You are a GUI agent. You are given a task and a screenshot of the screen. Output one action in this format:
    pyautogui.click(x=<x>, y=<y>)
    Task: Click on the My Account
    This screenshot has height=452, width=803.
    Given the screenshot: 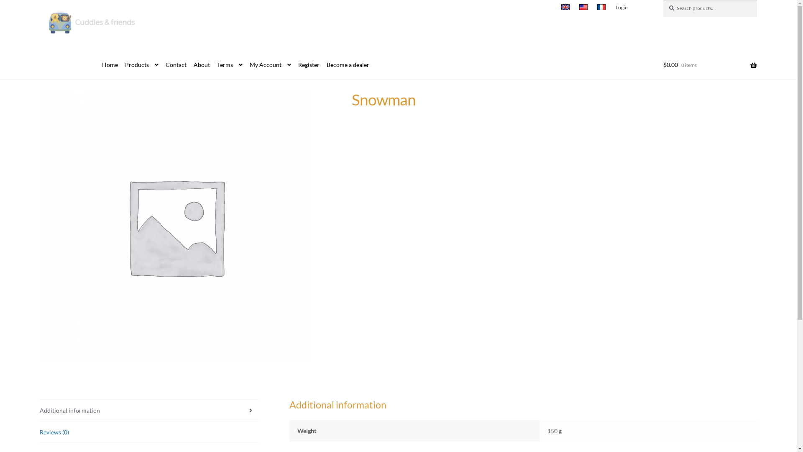 What is the action you would take?
    pyautogui.click(x=268, y=65)
    